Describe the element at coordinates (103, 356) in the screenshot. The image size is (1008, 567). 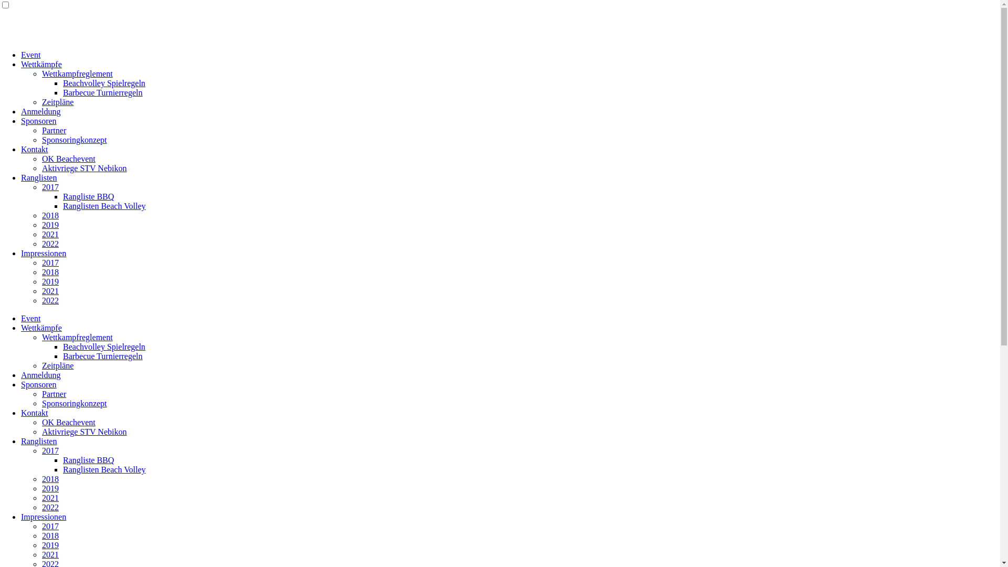
I see `Barbecue Turnierregeln` at that location.